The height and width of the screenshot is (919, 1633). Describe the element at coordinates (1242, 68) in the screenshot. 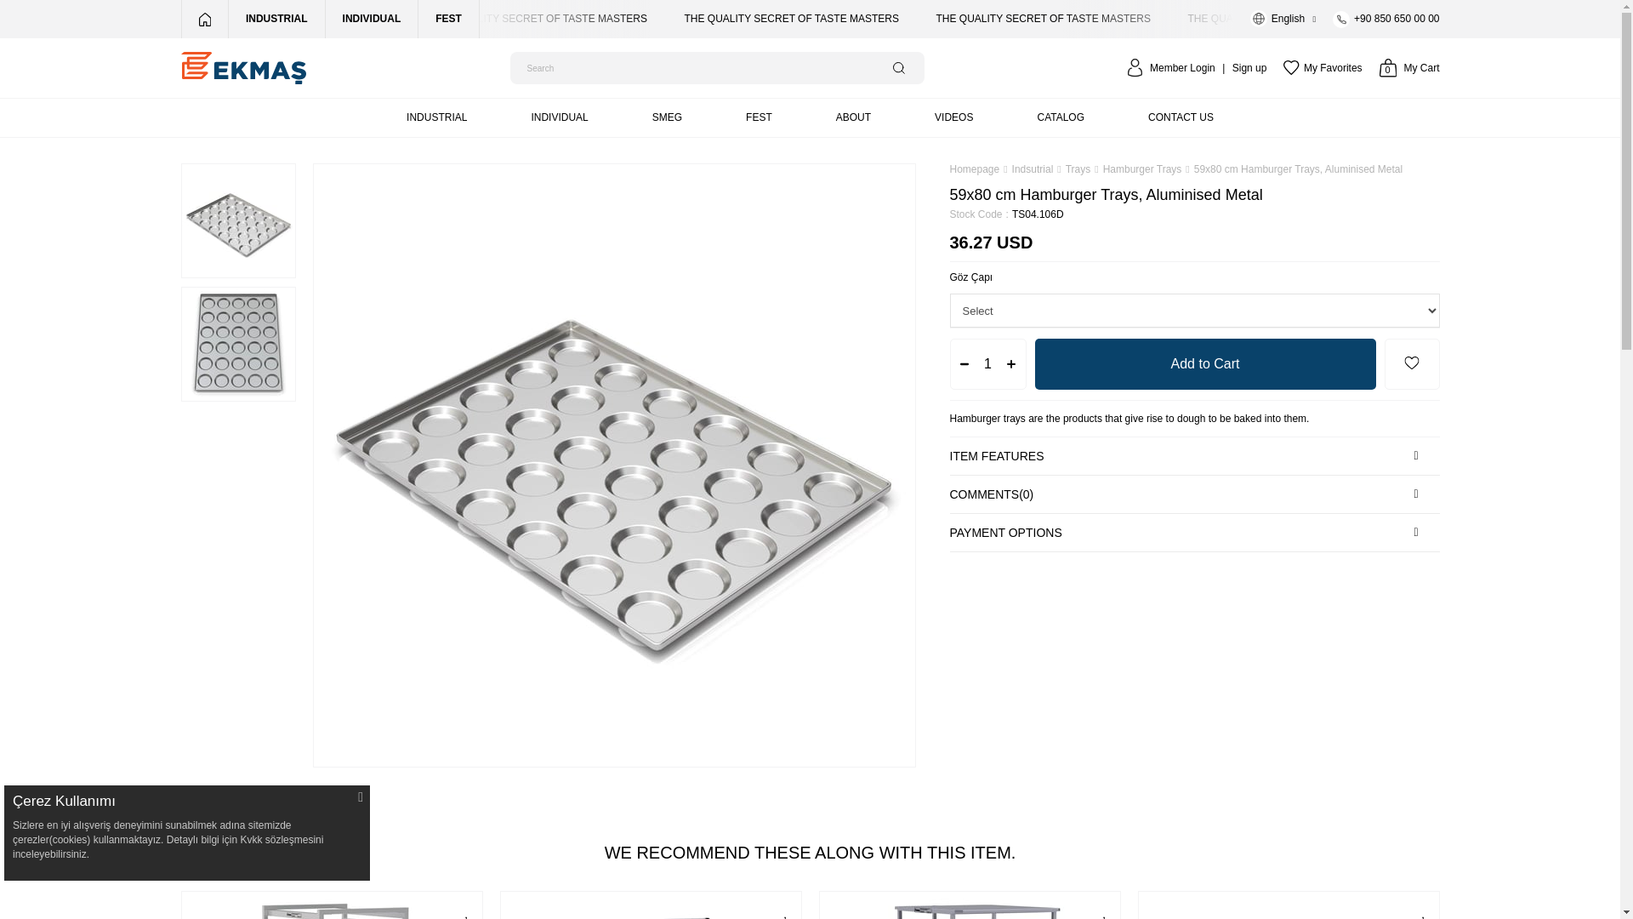

I see `Add to Cart` at that location.